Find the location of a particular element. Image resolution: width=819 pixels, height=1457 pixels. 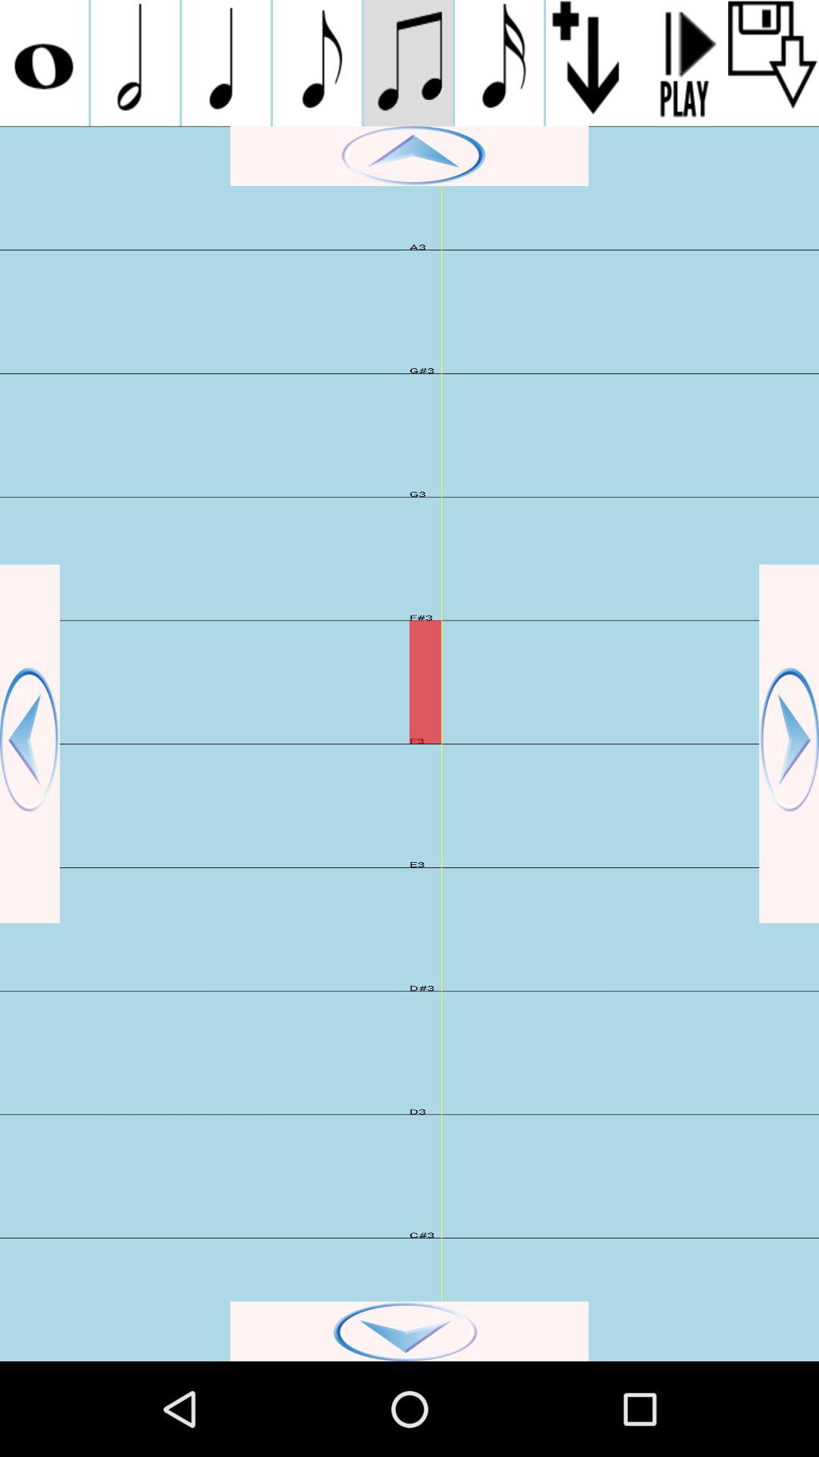

add selected note is located at coordinates (591, 63).